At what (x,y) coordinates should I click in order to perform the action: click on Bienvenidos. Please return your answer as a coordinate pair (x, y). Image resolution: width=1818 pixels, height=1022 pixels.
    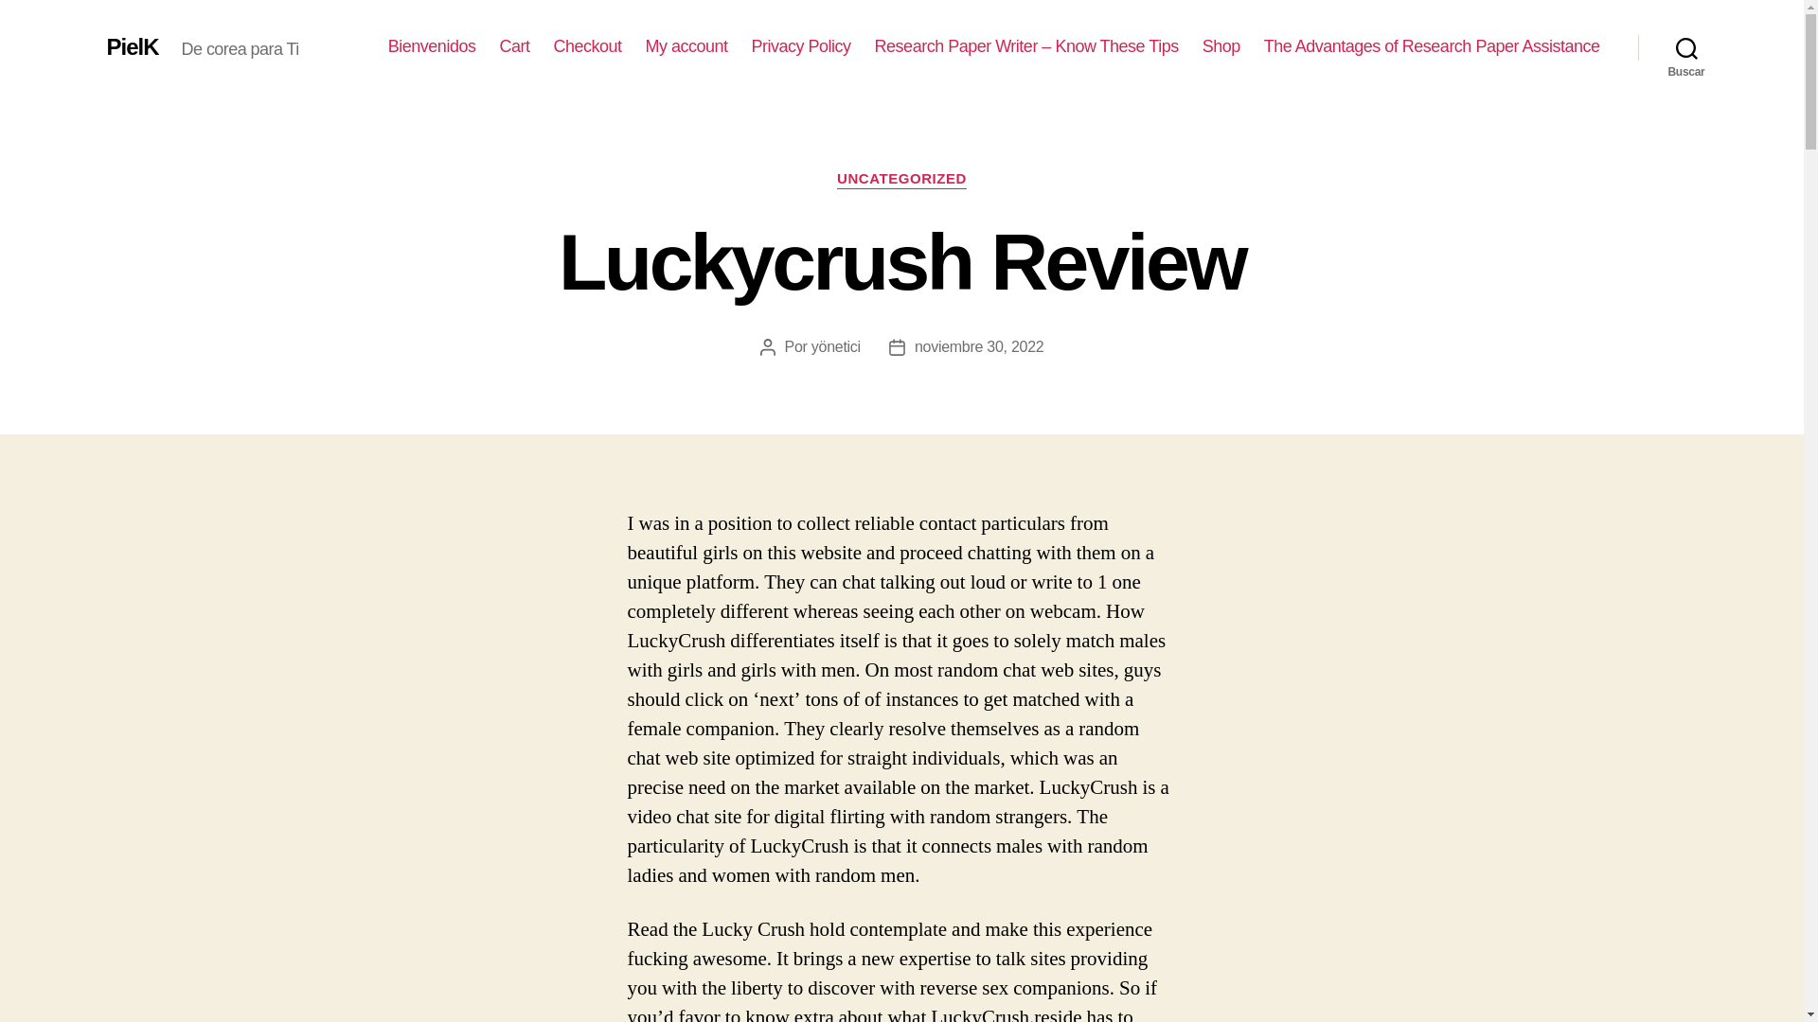
    Looking at the image, I should click on (432, 46).